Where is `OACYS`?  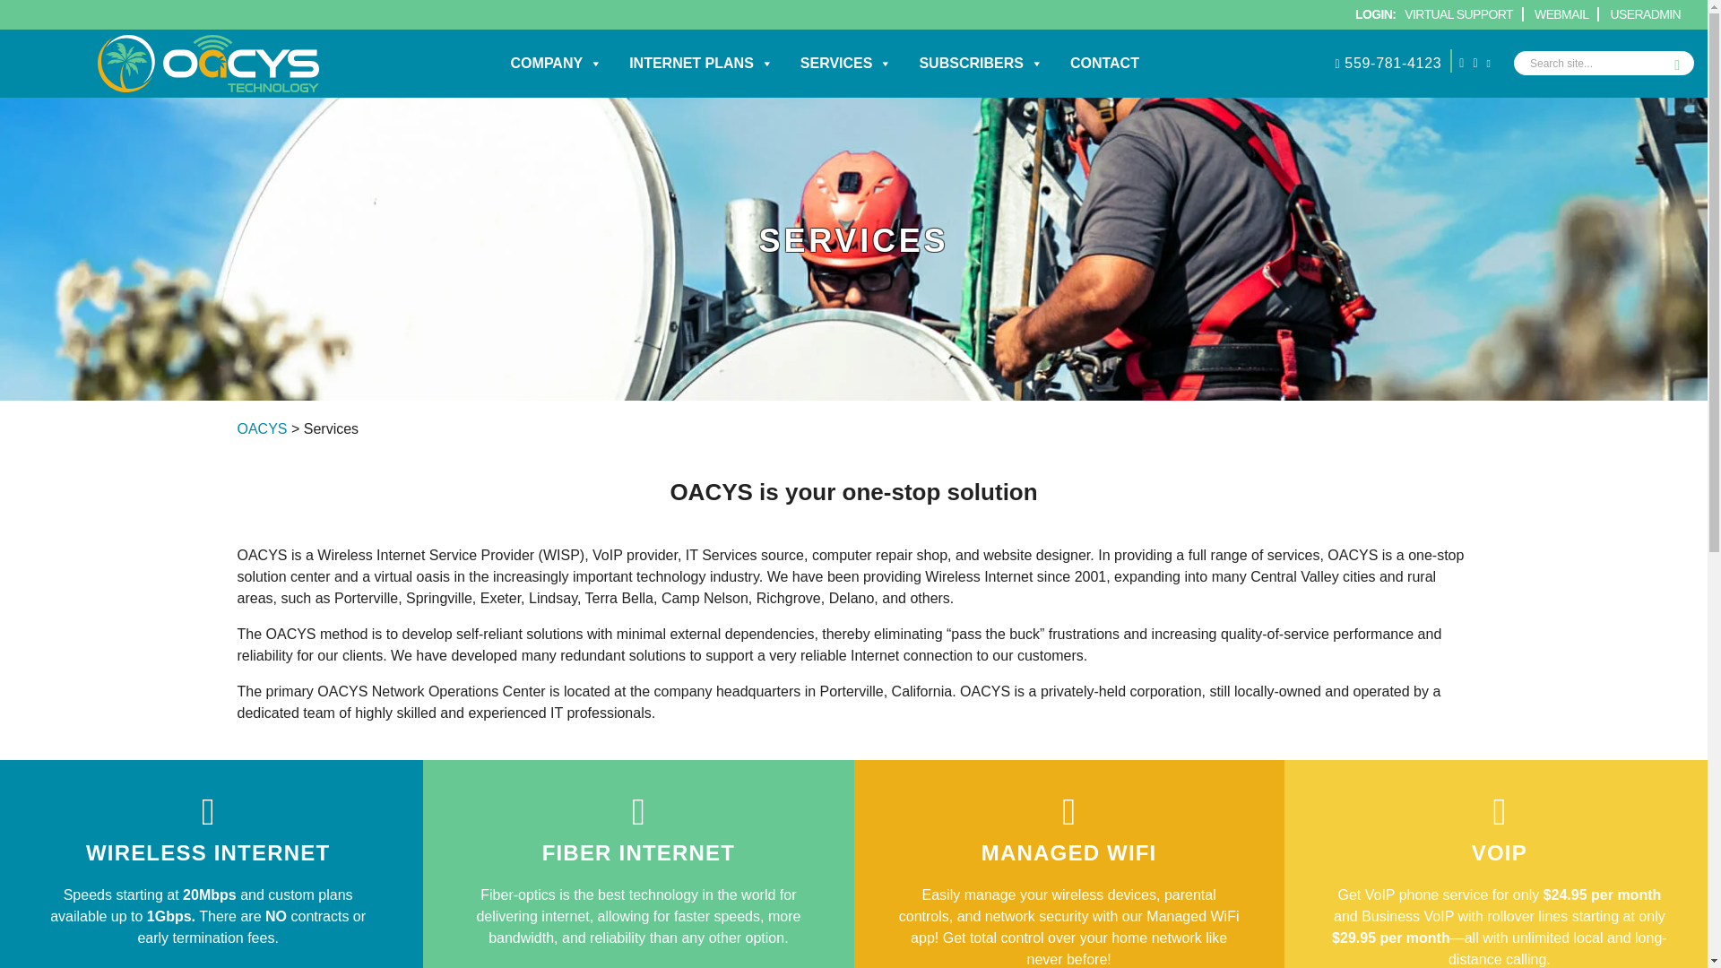 OACYS is located at coordinates (262, 428).